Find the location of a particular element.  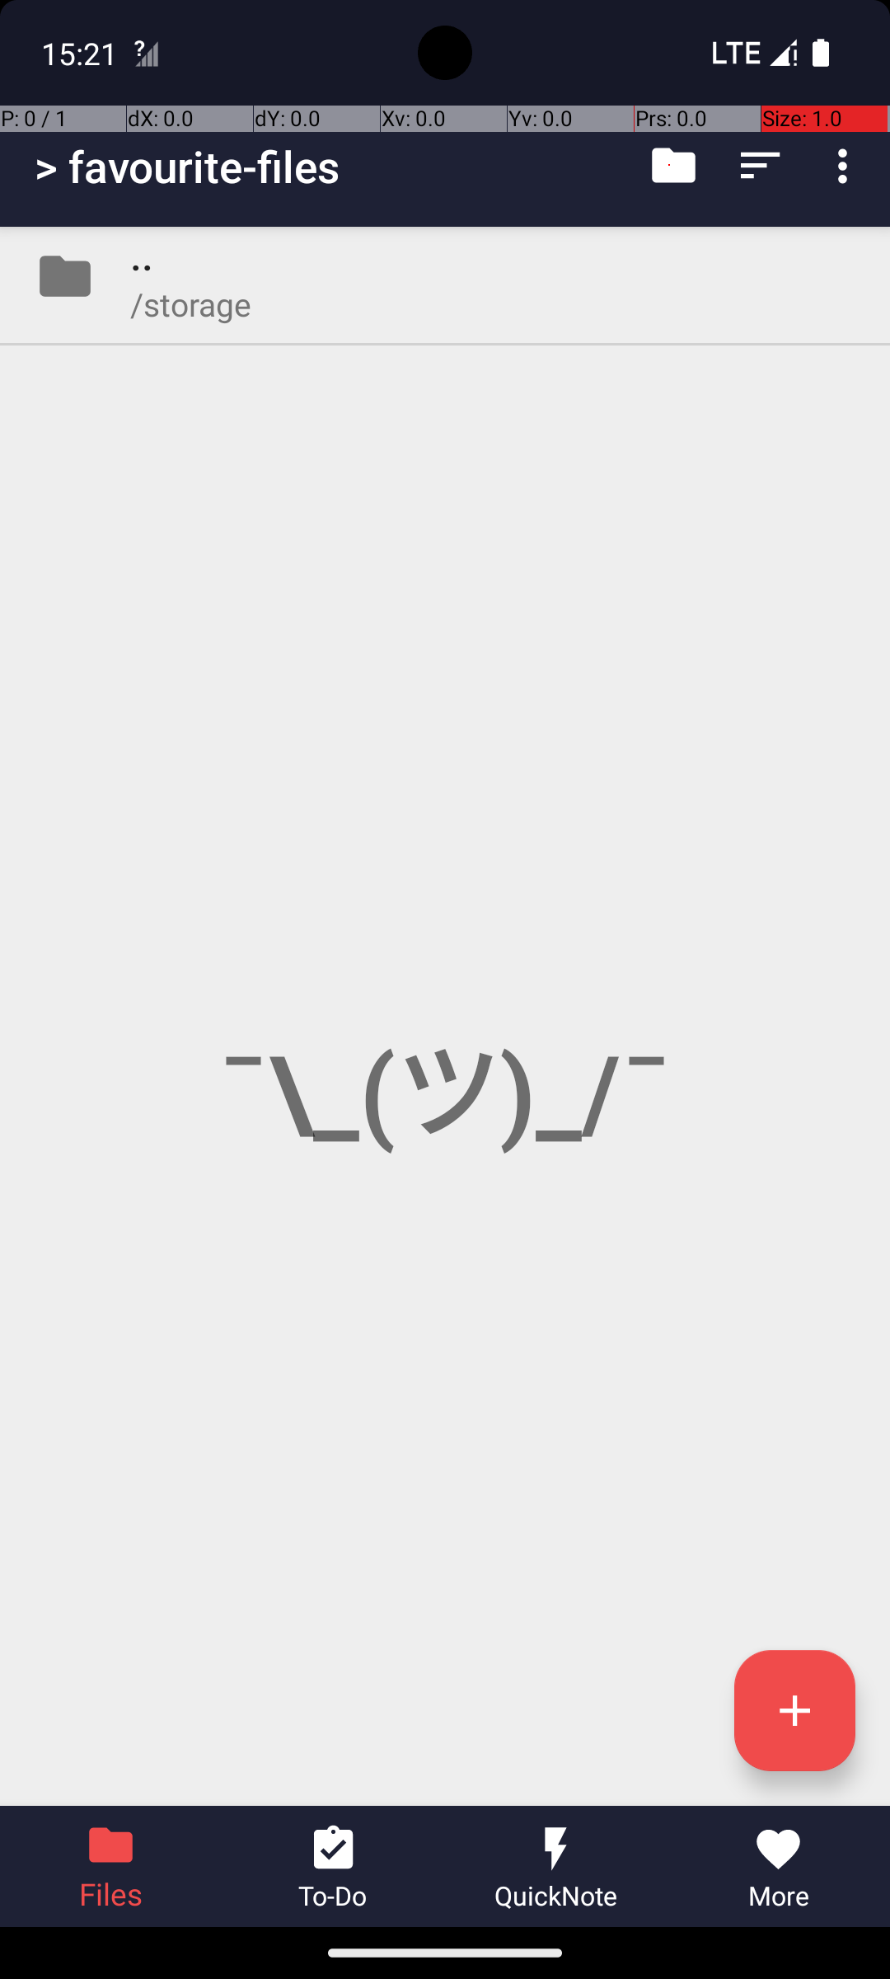

Folder .. 10/16/2023, 10:33 is located at coordinates (445, 276).